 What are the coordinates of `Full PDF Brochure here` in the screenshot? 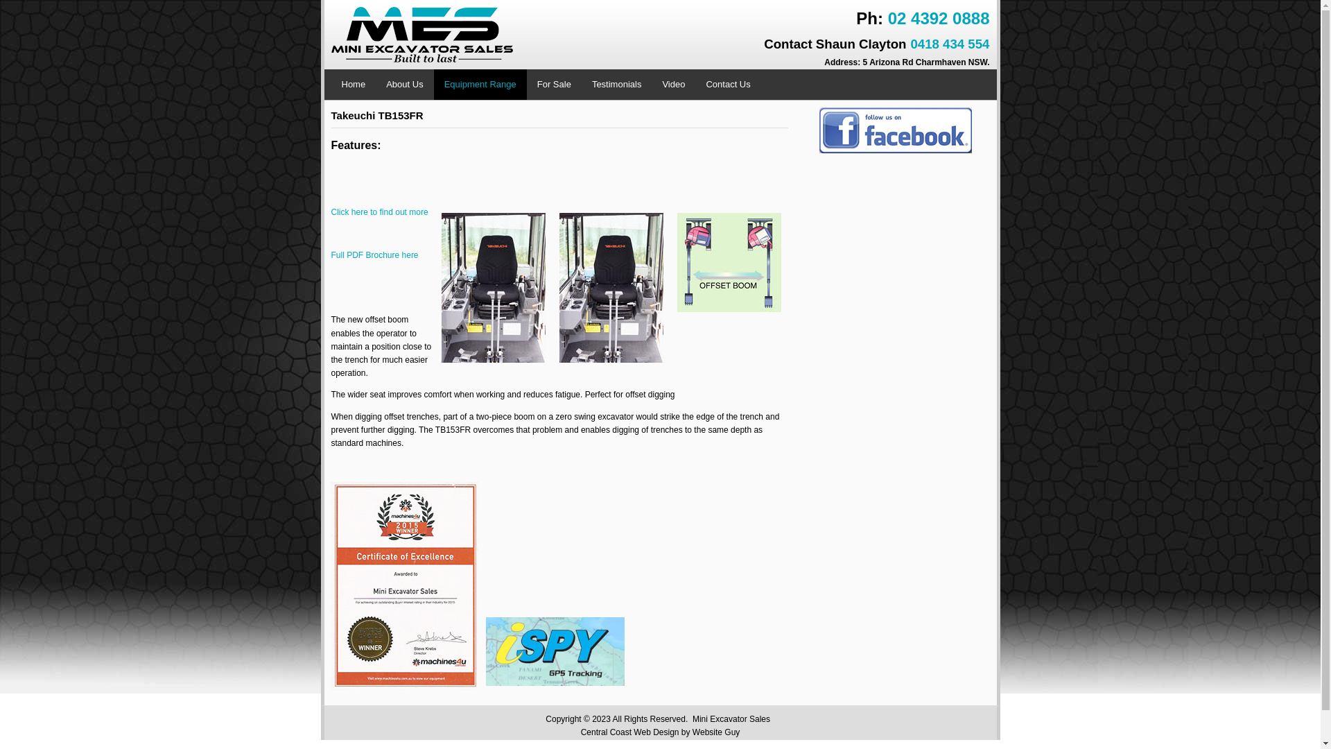 It's located at (375, 255).